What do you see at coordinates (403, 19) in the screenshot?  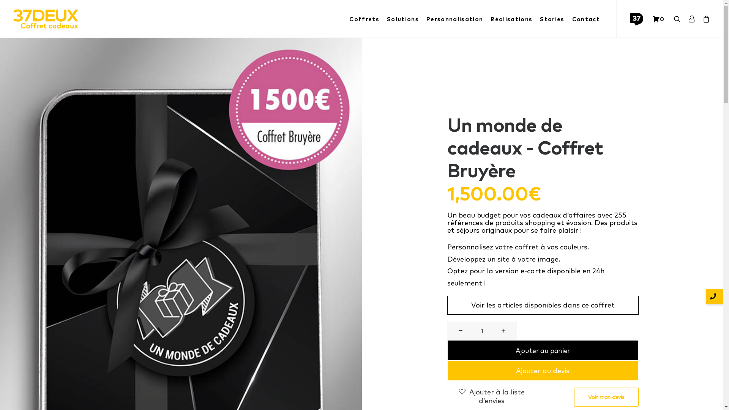 I see `Solutions` at bounding box center [403, 19].